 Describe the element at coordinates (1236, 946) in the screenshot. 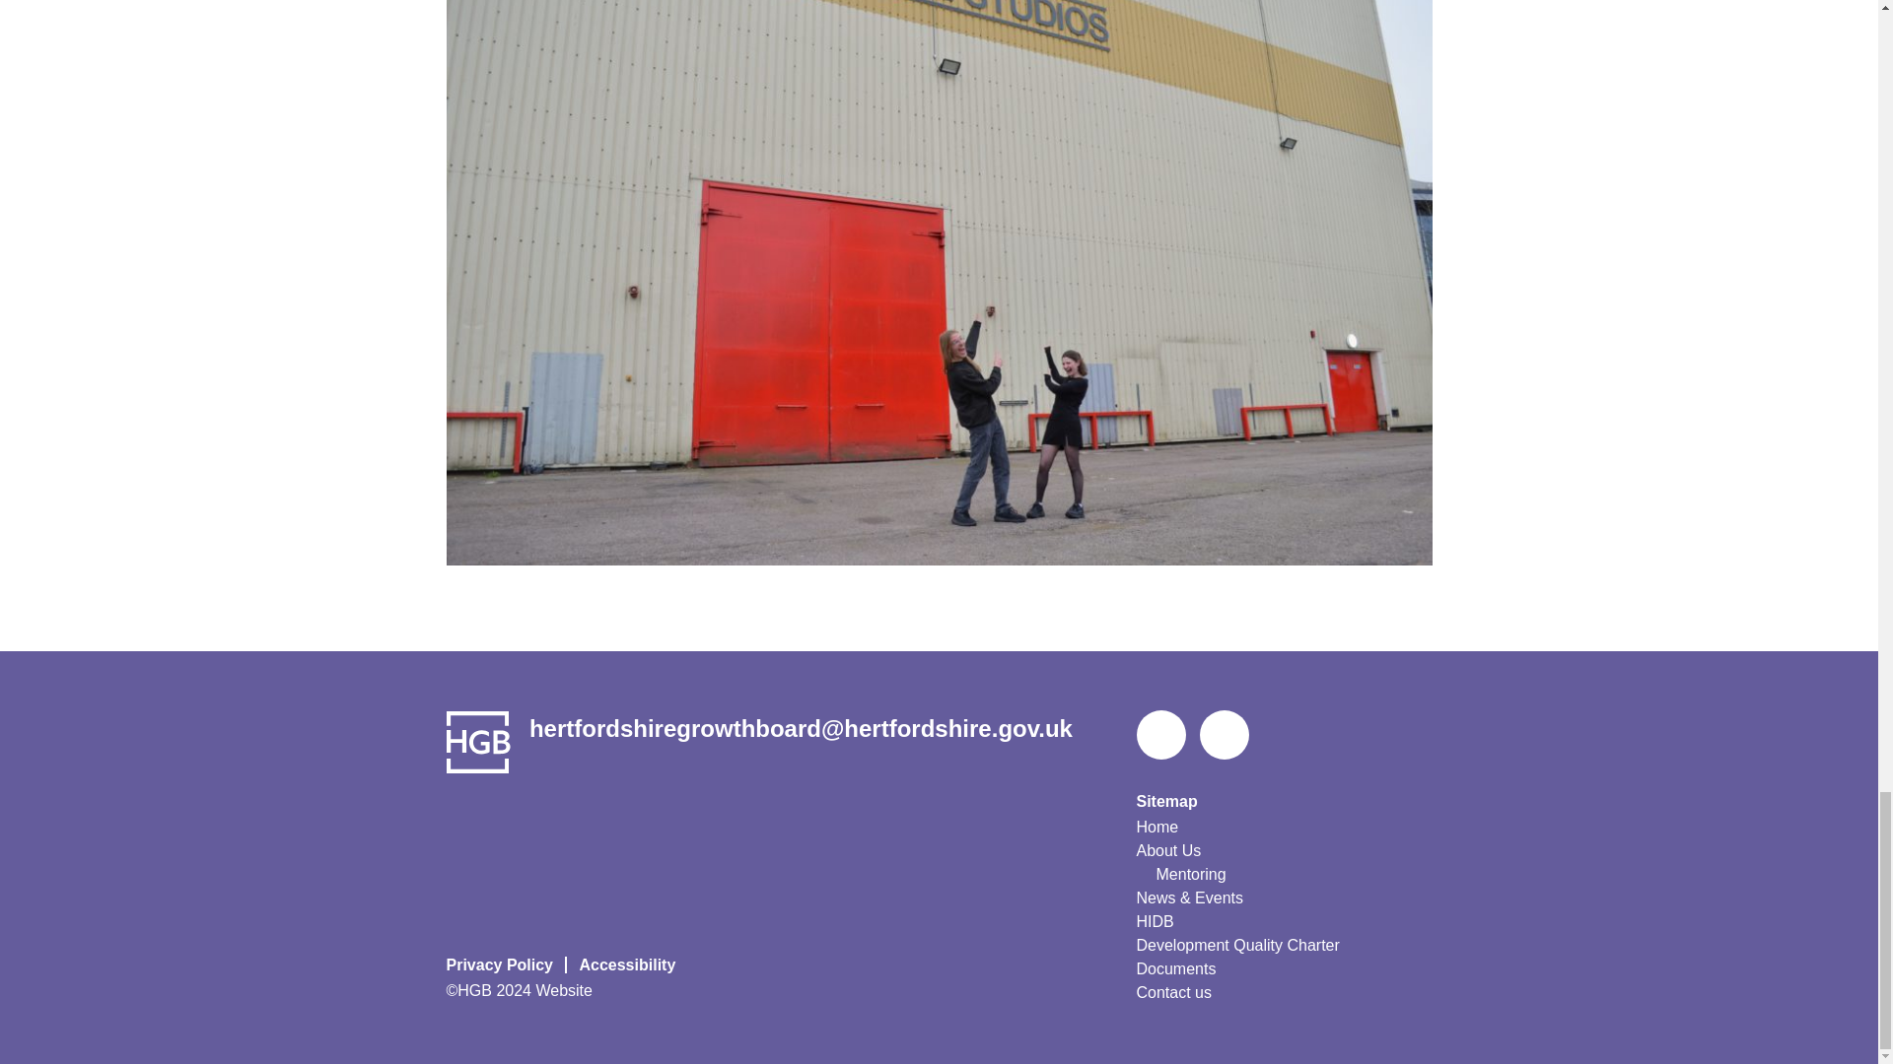

I see `Development Quality Charter` at that location.